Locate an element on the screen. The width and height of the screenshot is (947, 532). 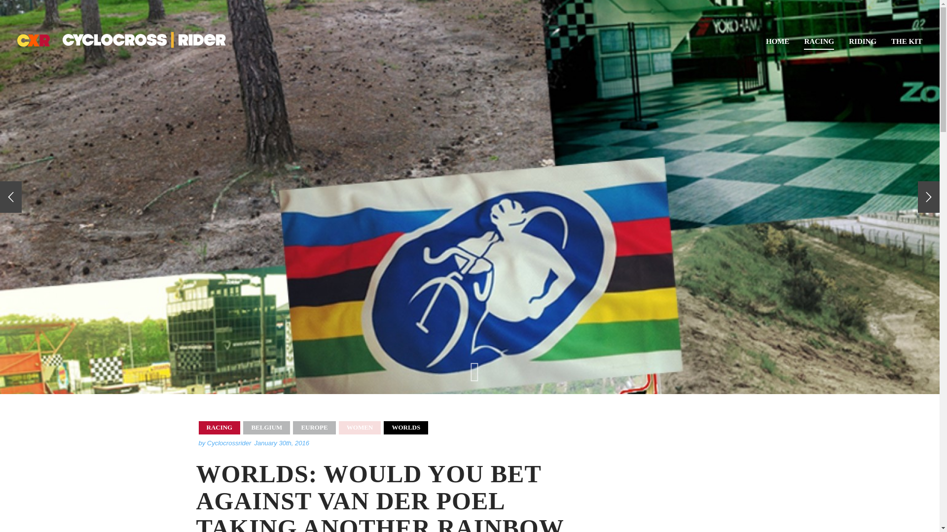
Go to The Kit is located at coordinates (907, 39).